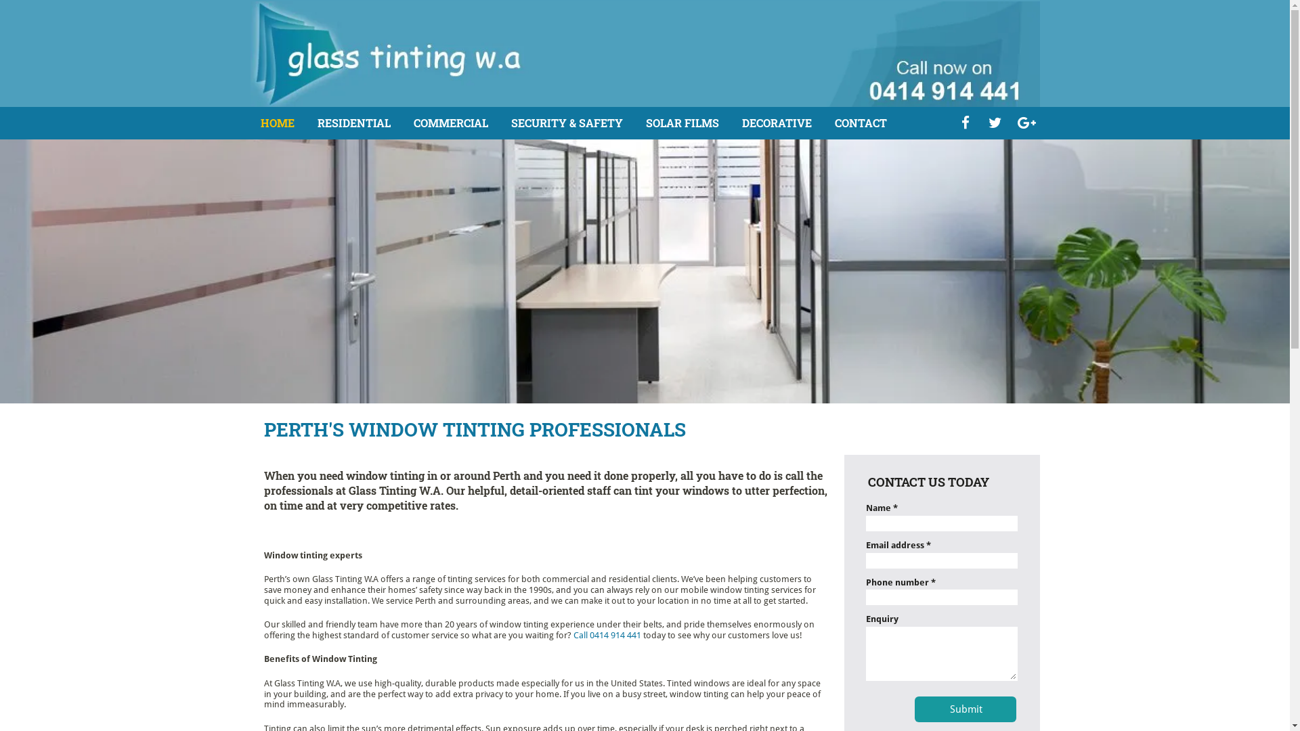  Describe the element at coordinates (607, 635) in the screenshot. I see `Call 0414 914 441` at that location.